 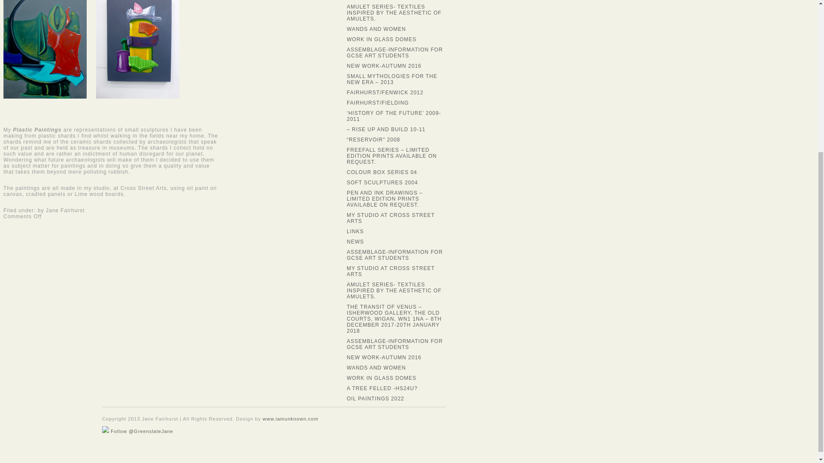 What do you see at coordinates (376, 368) in the screenshot?
I see `WANDS AND WOMEN` at bounding box center [376, 368].